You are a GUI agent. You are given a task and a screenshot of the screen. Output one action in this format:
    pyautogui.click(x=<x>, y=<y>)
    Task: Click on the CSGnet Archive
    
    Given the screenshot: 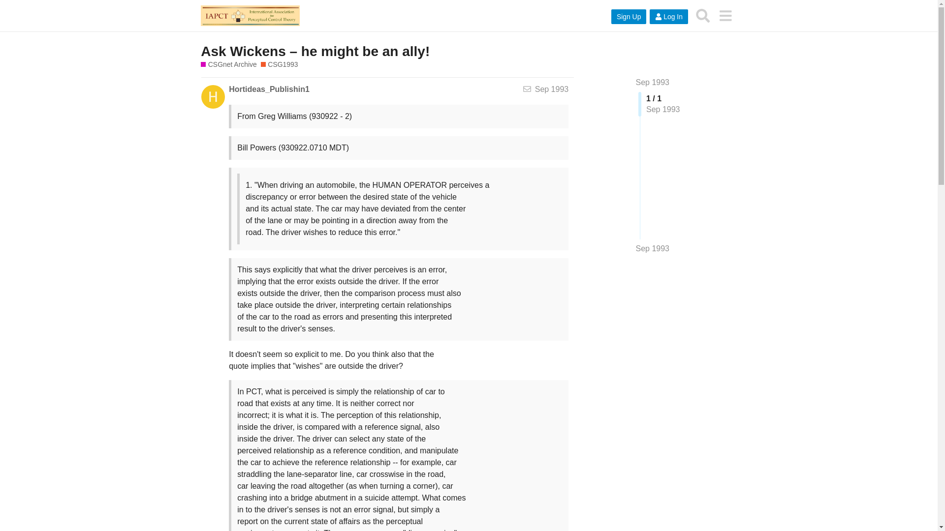 What is the action you would take?
    pyautogui.click(x=228, y=65)
    